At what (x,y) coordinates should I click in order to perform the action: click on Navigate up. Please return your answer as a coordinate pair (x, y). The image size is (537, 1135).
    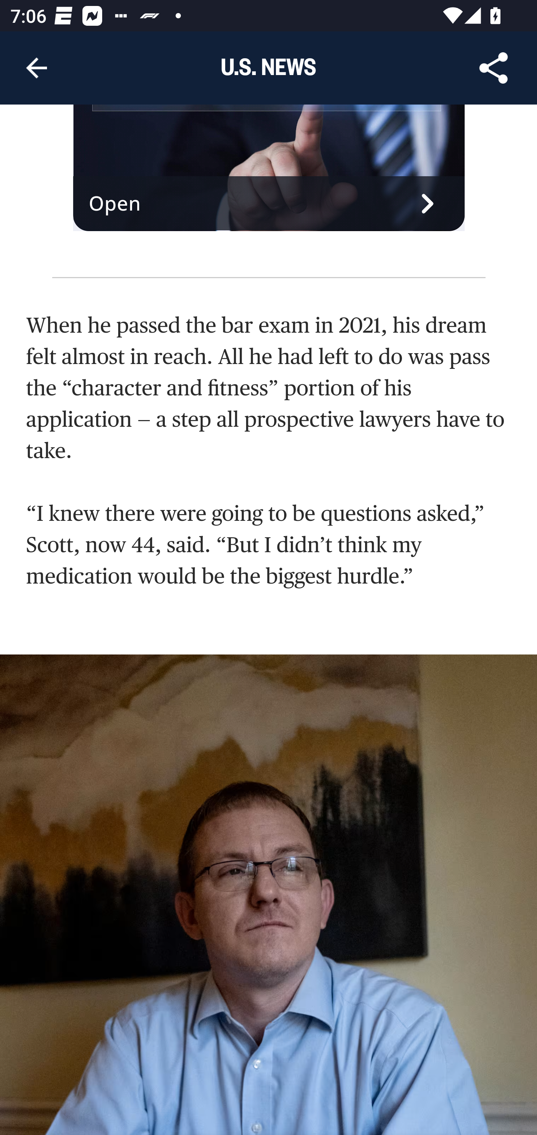
    Looking at the image, I should click on (37, 68).